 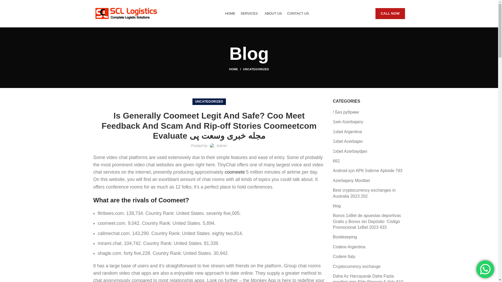 I want to click on HOME, so click(x=236, y=69).